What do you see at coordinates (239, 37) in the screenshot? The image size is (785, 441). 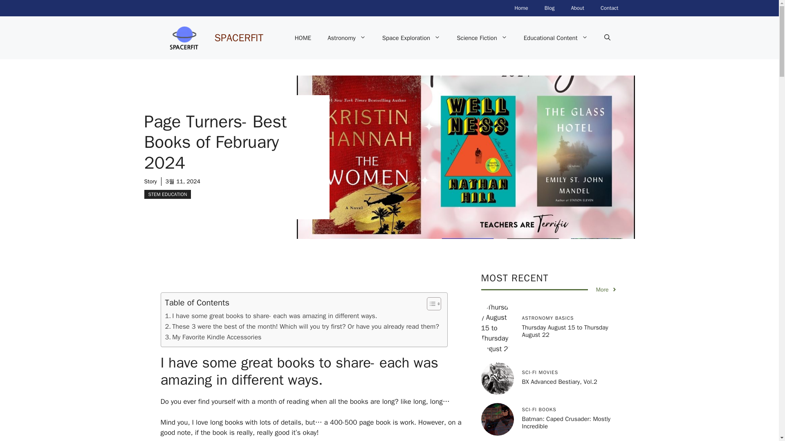 I see `SPACERFIT` at bounding box center [239, 37].